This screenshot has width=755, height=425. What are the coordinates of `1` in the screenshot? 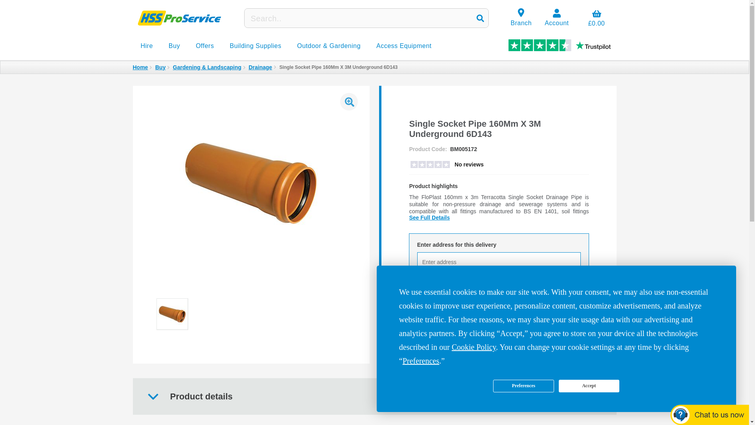 It's located at (551, 286).